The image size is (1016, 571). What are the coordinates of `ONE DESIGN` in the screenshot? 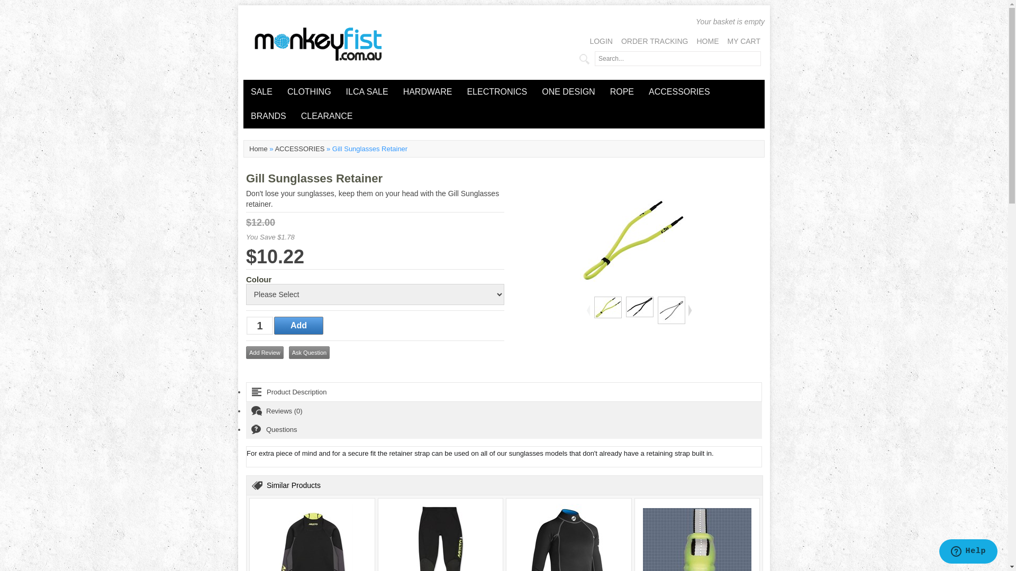 It's located at (568, 92).